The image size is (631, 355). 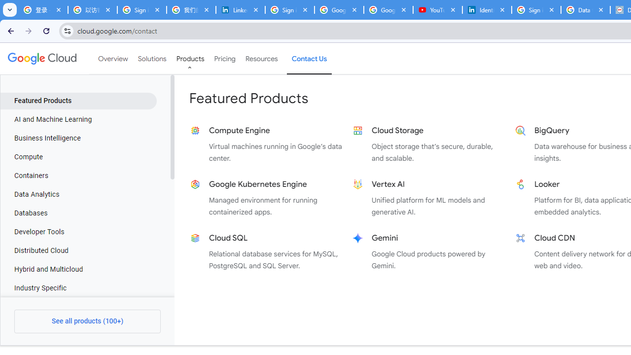 I want to click on Sign in - Google Accounts, so click(x=289, y=10).